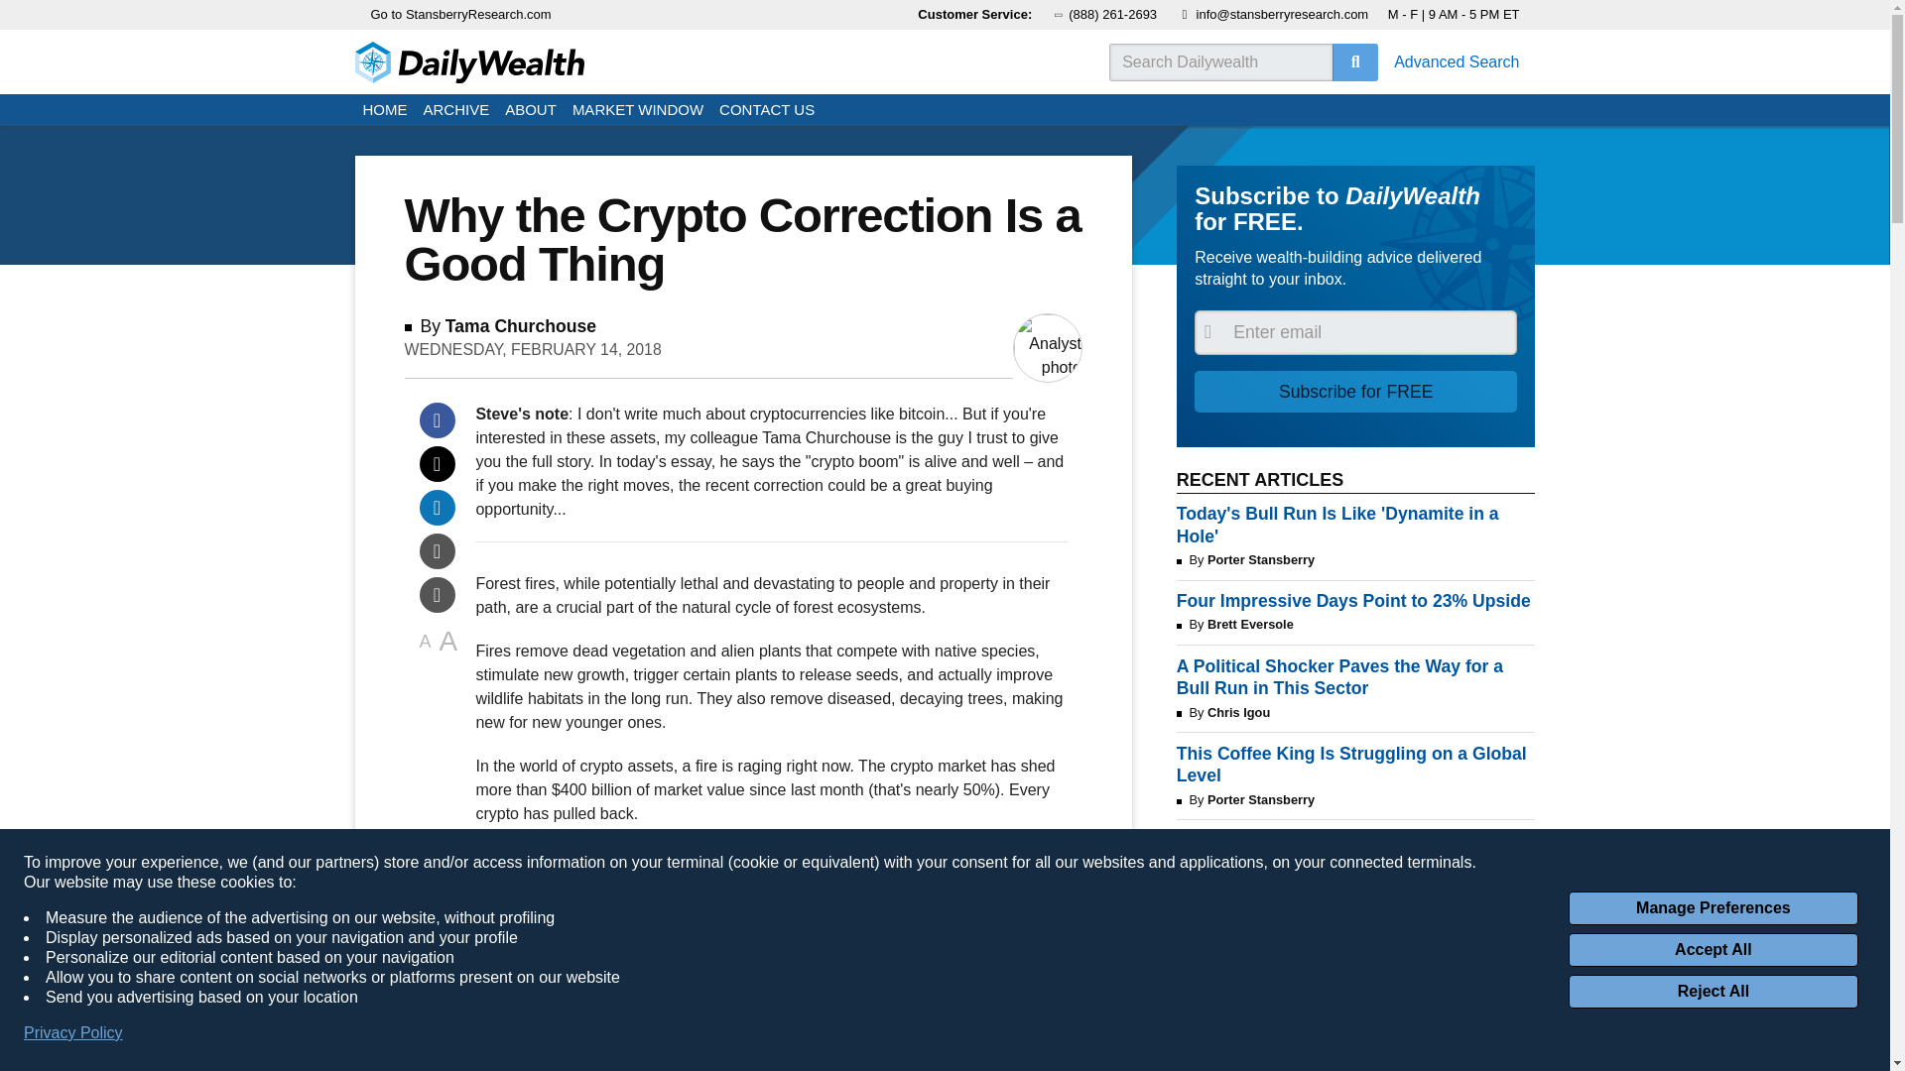  I want to click on ABOUT, so click(530, 111).